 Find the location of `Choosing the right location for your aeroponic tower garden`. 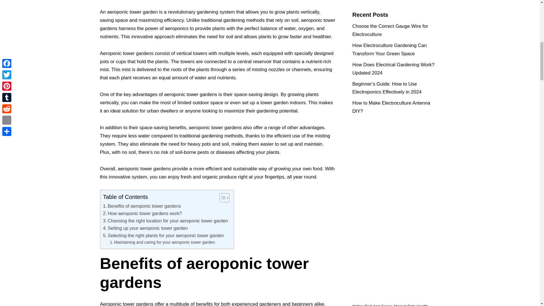

Choosing the right location for your aeroponic tower garden is located at coordinates (165, 221).